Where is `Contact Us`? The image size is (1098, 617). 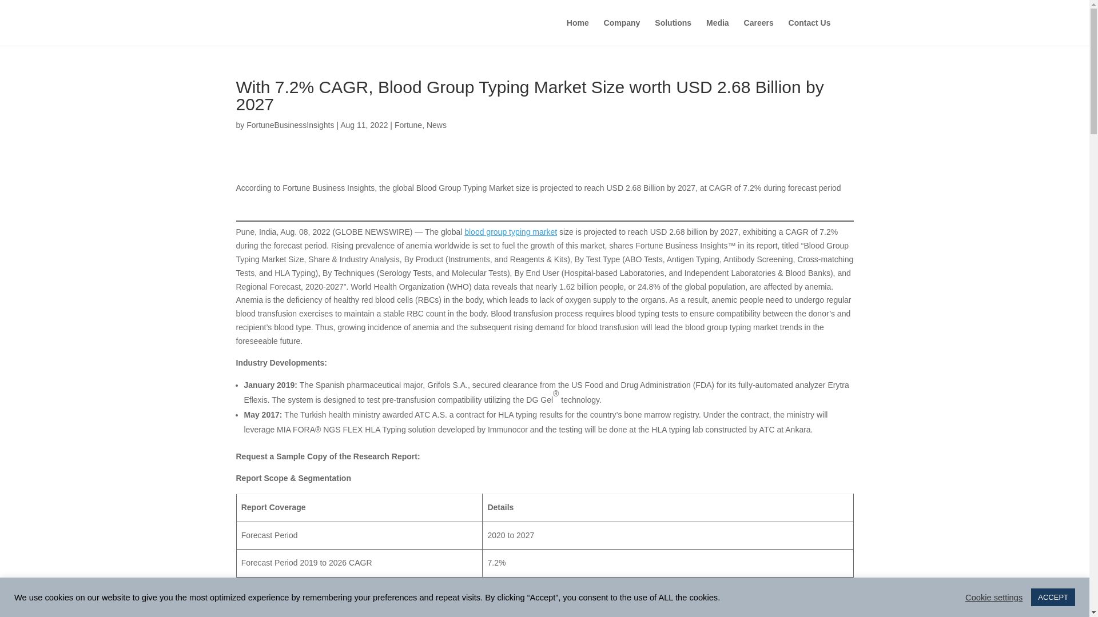
Contact Us is located at coordinates (810, 32).